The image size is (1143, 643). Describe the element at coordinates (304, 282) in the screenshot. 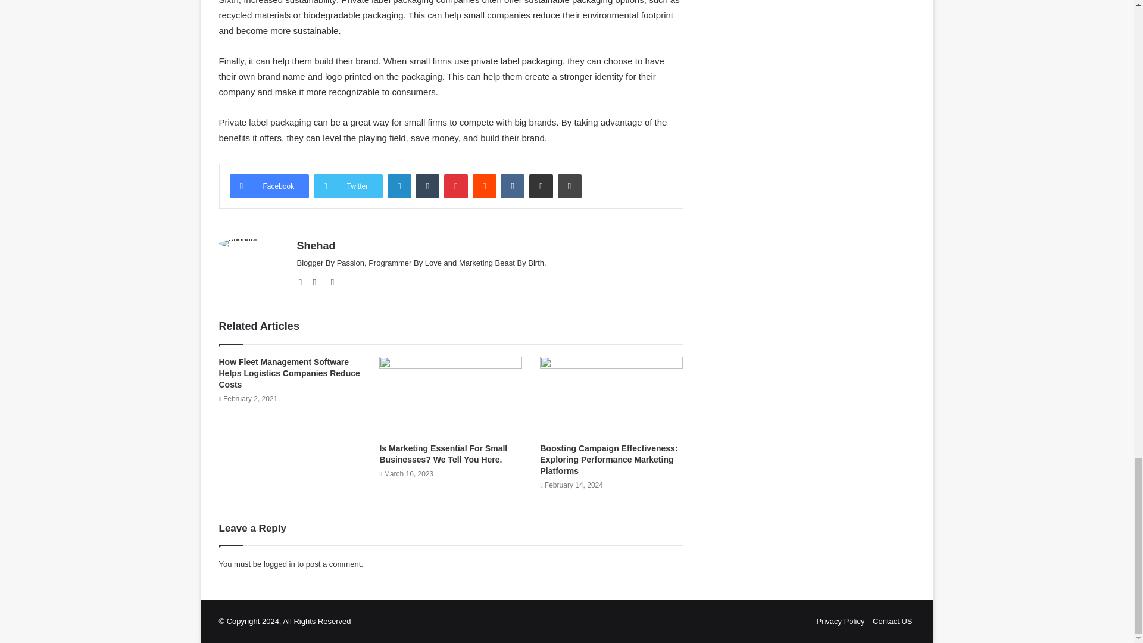

I see `Website` at that location.